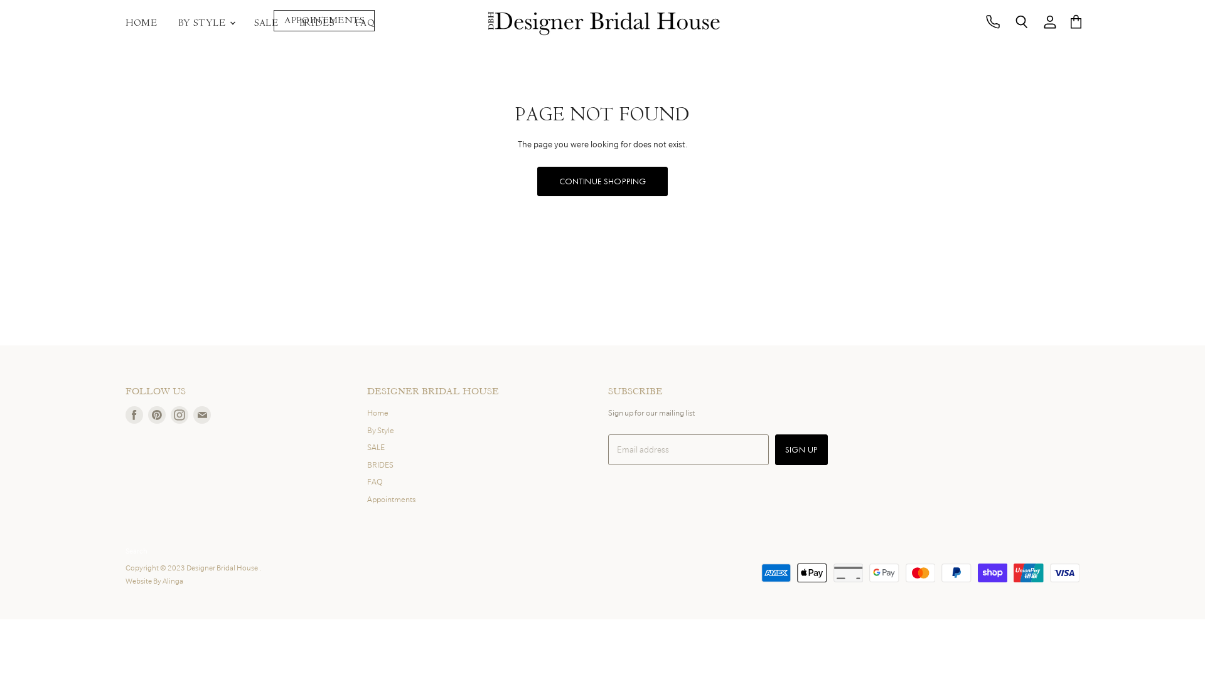 This screenshot has width=1205, height=677. What do you see at coordinates (380, 465) in the screenshot?
I see `BRIDES` at bounding box center [380, 465].